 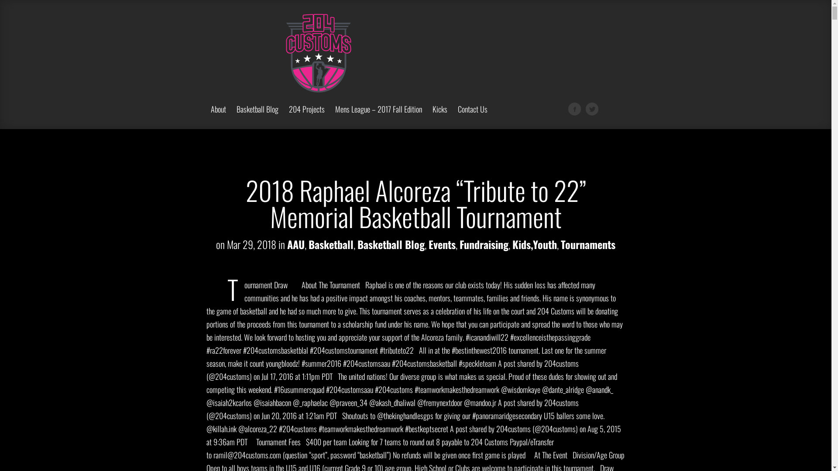 I want to click on Kicks, so click(x=439, y=117).